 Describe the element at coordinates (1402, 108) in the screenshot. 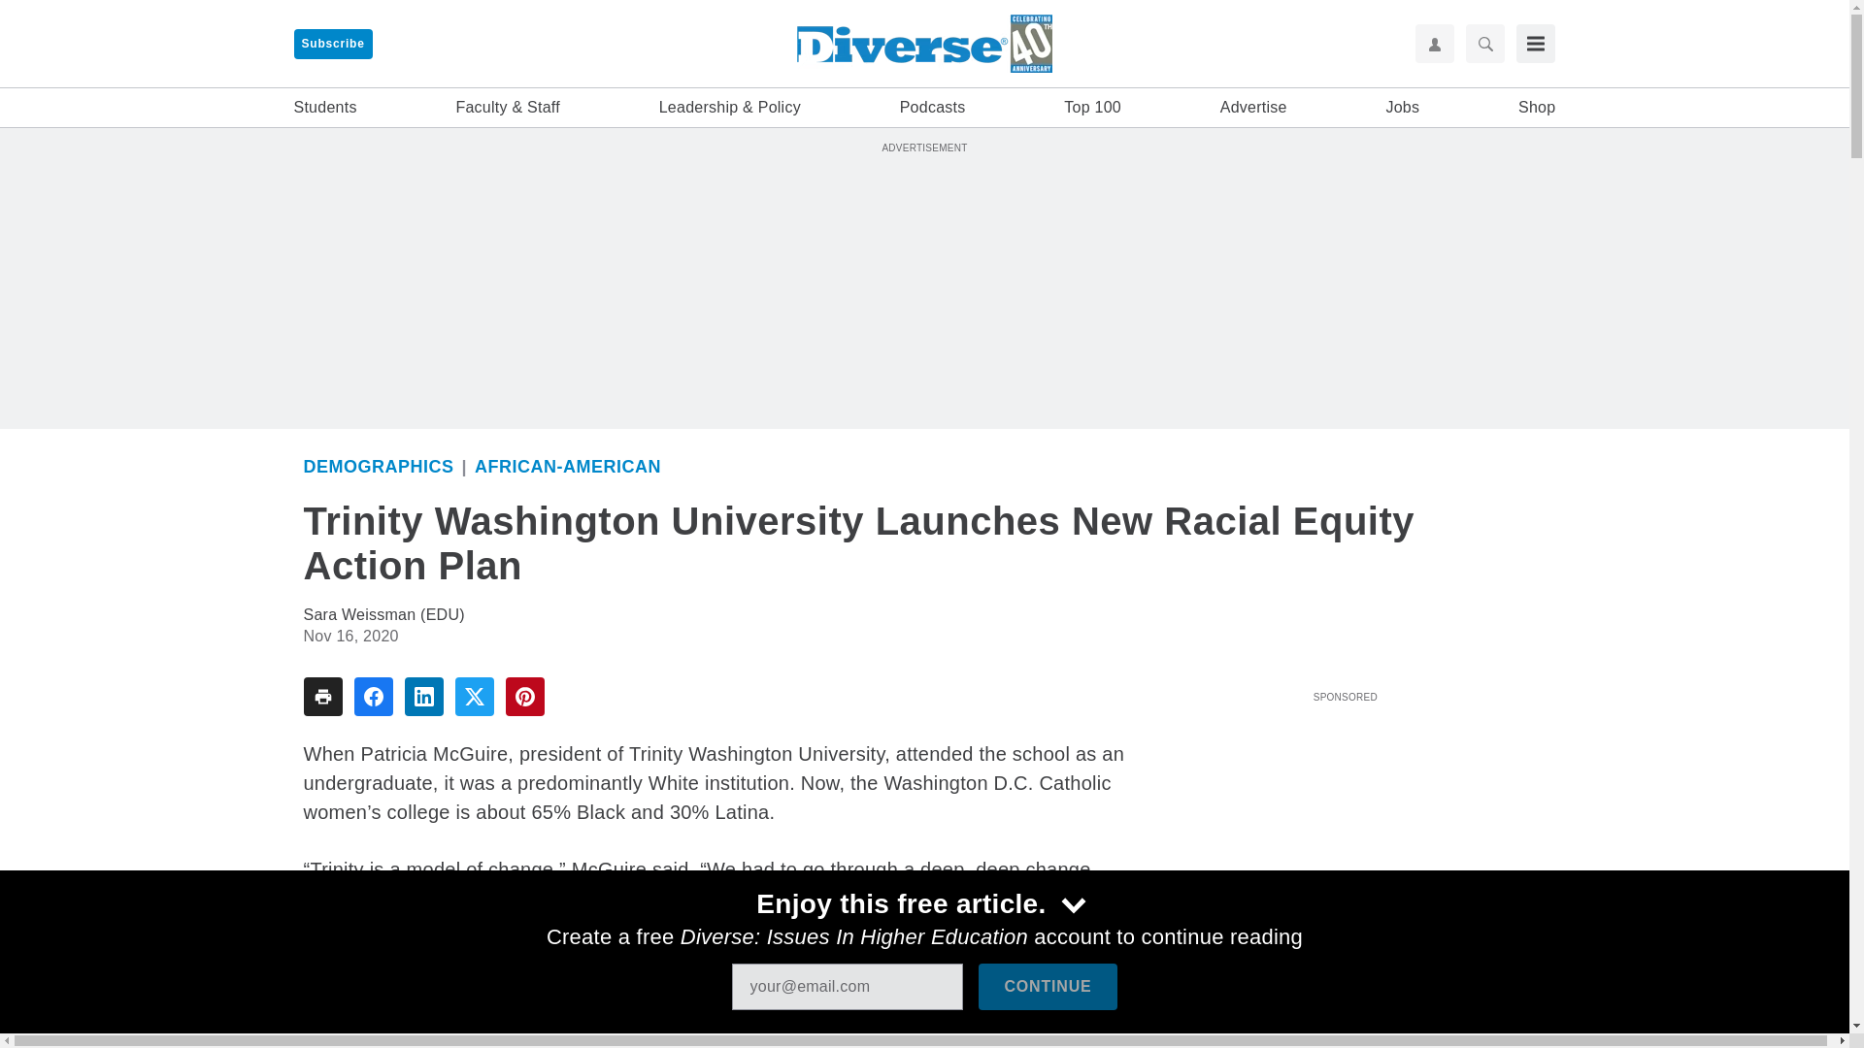

I see `Jobs` at that location.